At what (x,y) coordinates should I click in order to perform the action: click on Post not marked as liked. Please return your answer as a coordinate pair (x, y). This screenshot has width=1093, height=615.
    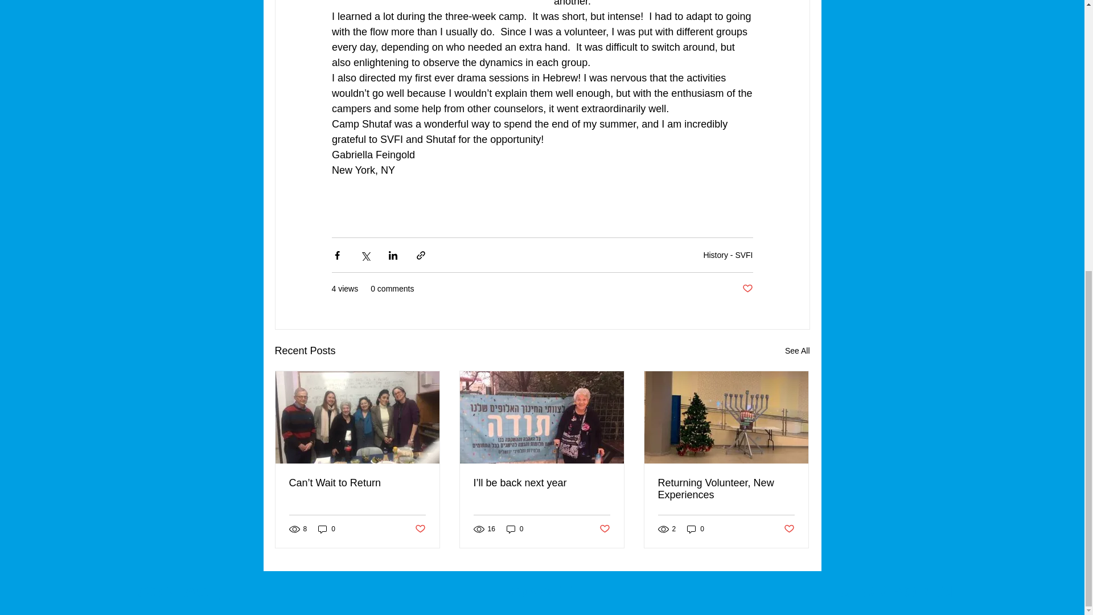
    Looking at the image, I should click on (605, 528).